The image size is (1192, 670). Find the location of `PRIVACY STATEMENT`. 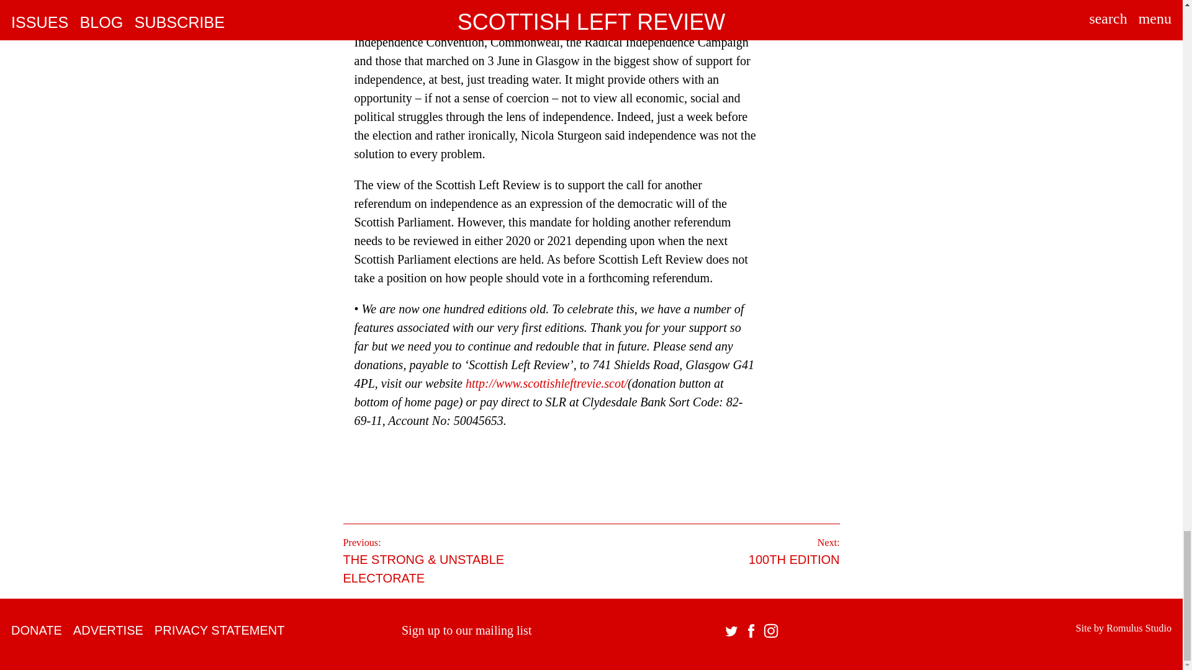

PRIVACY STATEMENT is located at coordinates (220, 630).